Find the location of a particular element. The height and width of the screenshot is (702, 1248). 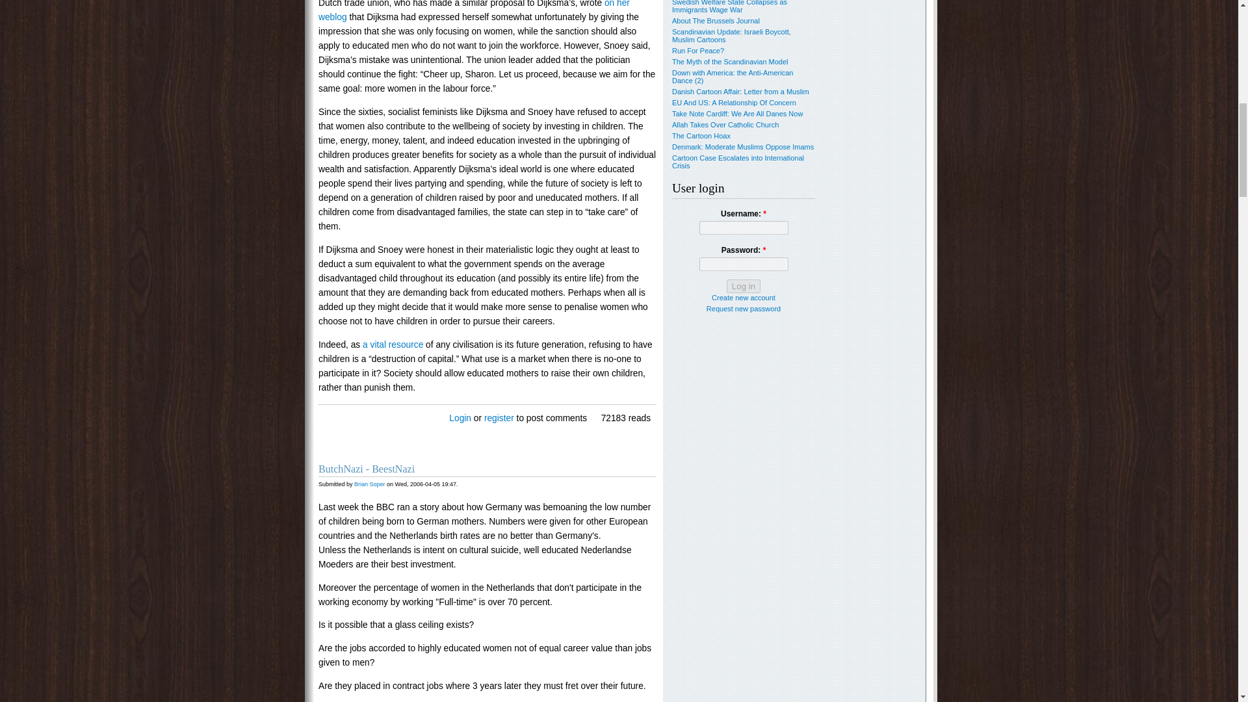

Brian Soper is located at coordinates (370, 484).